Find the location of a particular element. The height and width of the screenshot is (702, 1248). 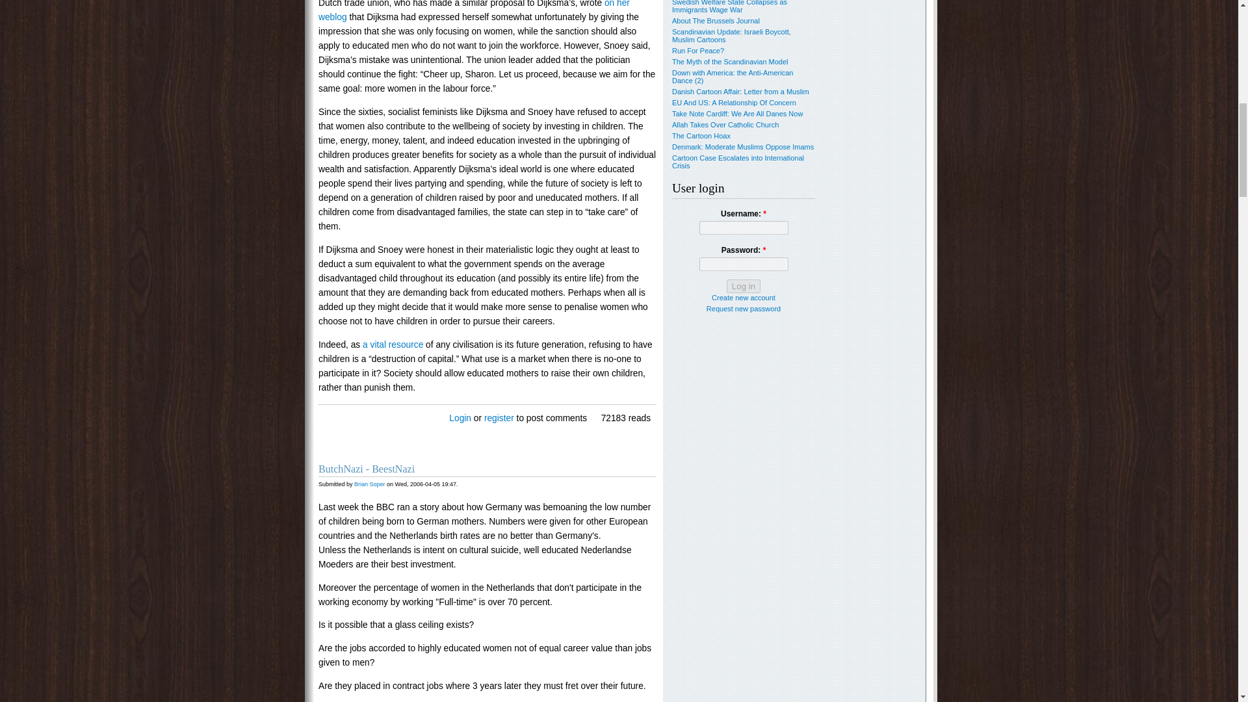

Brian Soper is located at coordinates (370, 484).